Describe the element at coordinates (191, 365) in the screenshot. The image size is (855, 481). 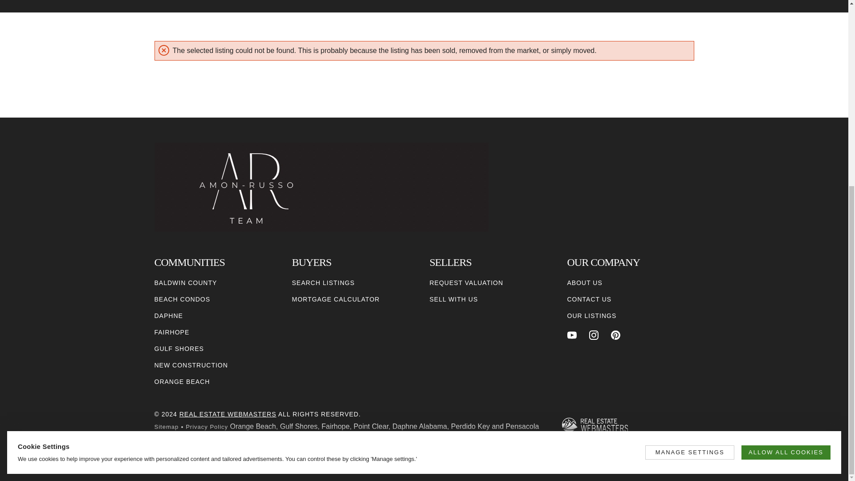
I see `NEW CONSTRUCTION` at that location.